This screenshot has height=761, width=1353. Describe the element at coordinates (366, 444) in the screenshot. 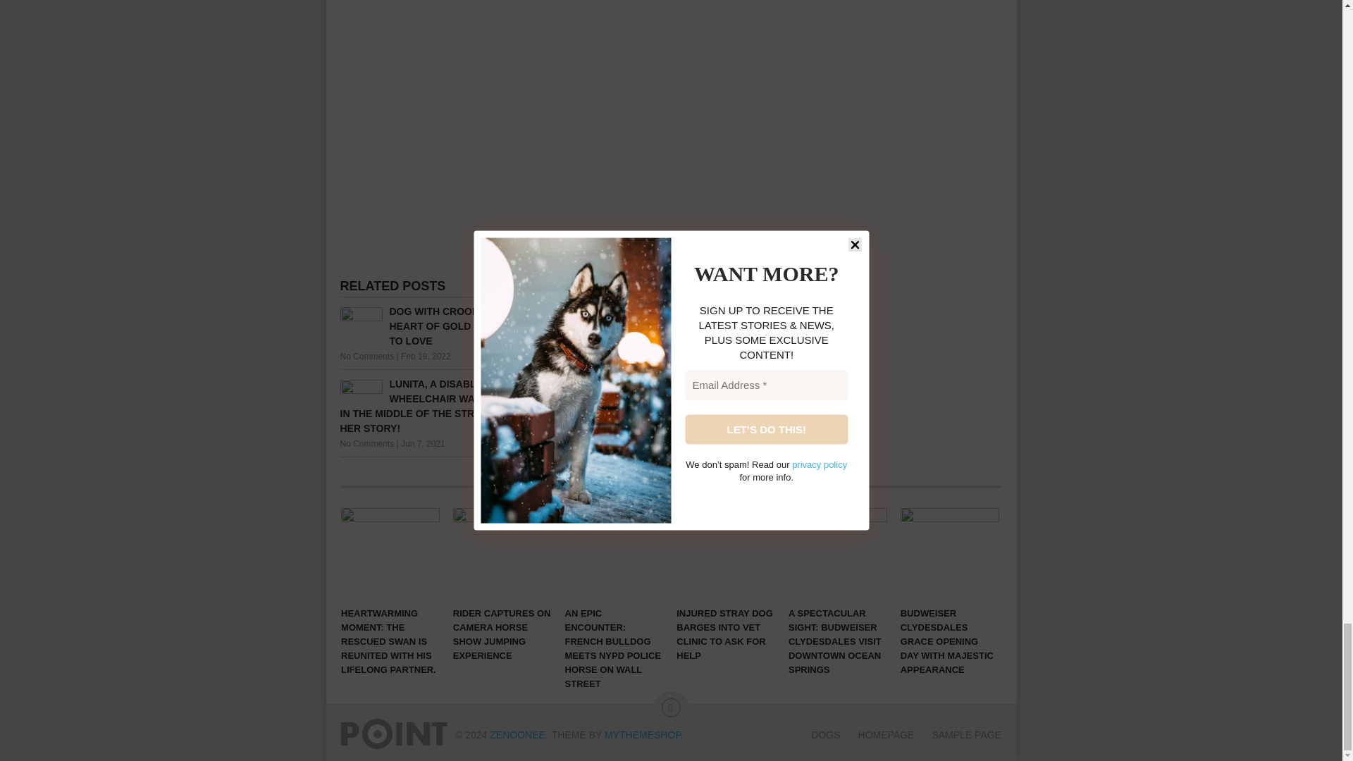

I see `No Comments` at that location.